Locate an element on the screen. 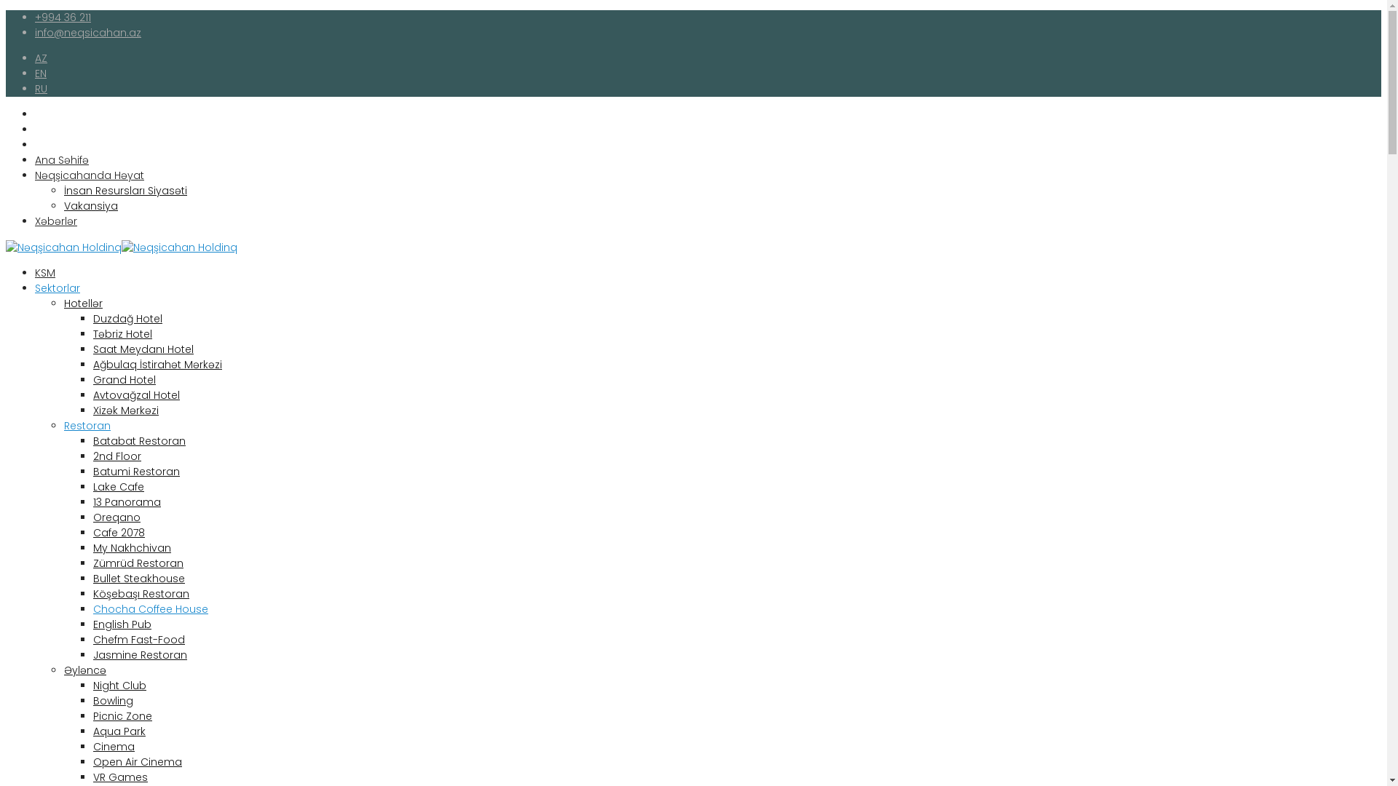 This screenshot has height=786, width=1398. Batabat Restoran is located at coordinates (140, 441).